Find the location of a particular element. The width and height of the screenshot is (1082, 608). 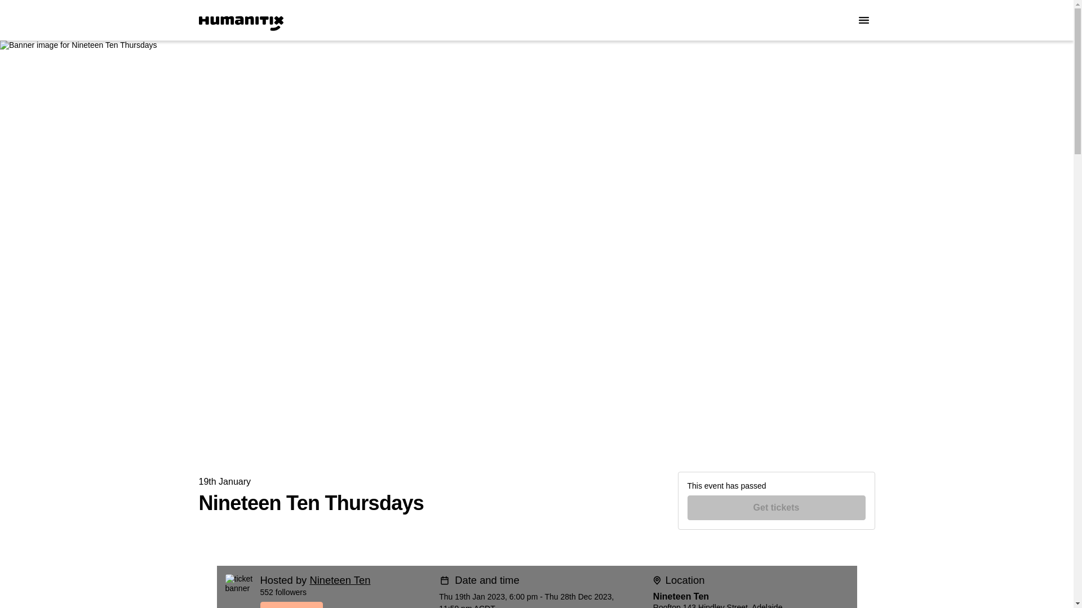

Nineteen Ten is located at coordinates (339, 580).